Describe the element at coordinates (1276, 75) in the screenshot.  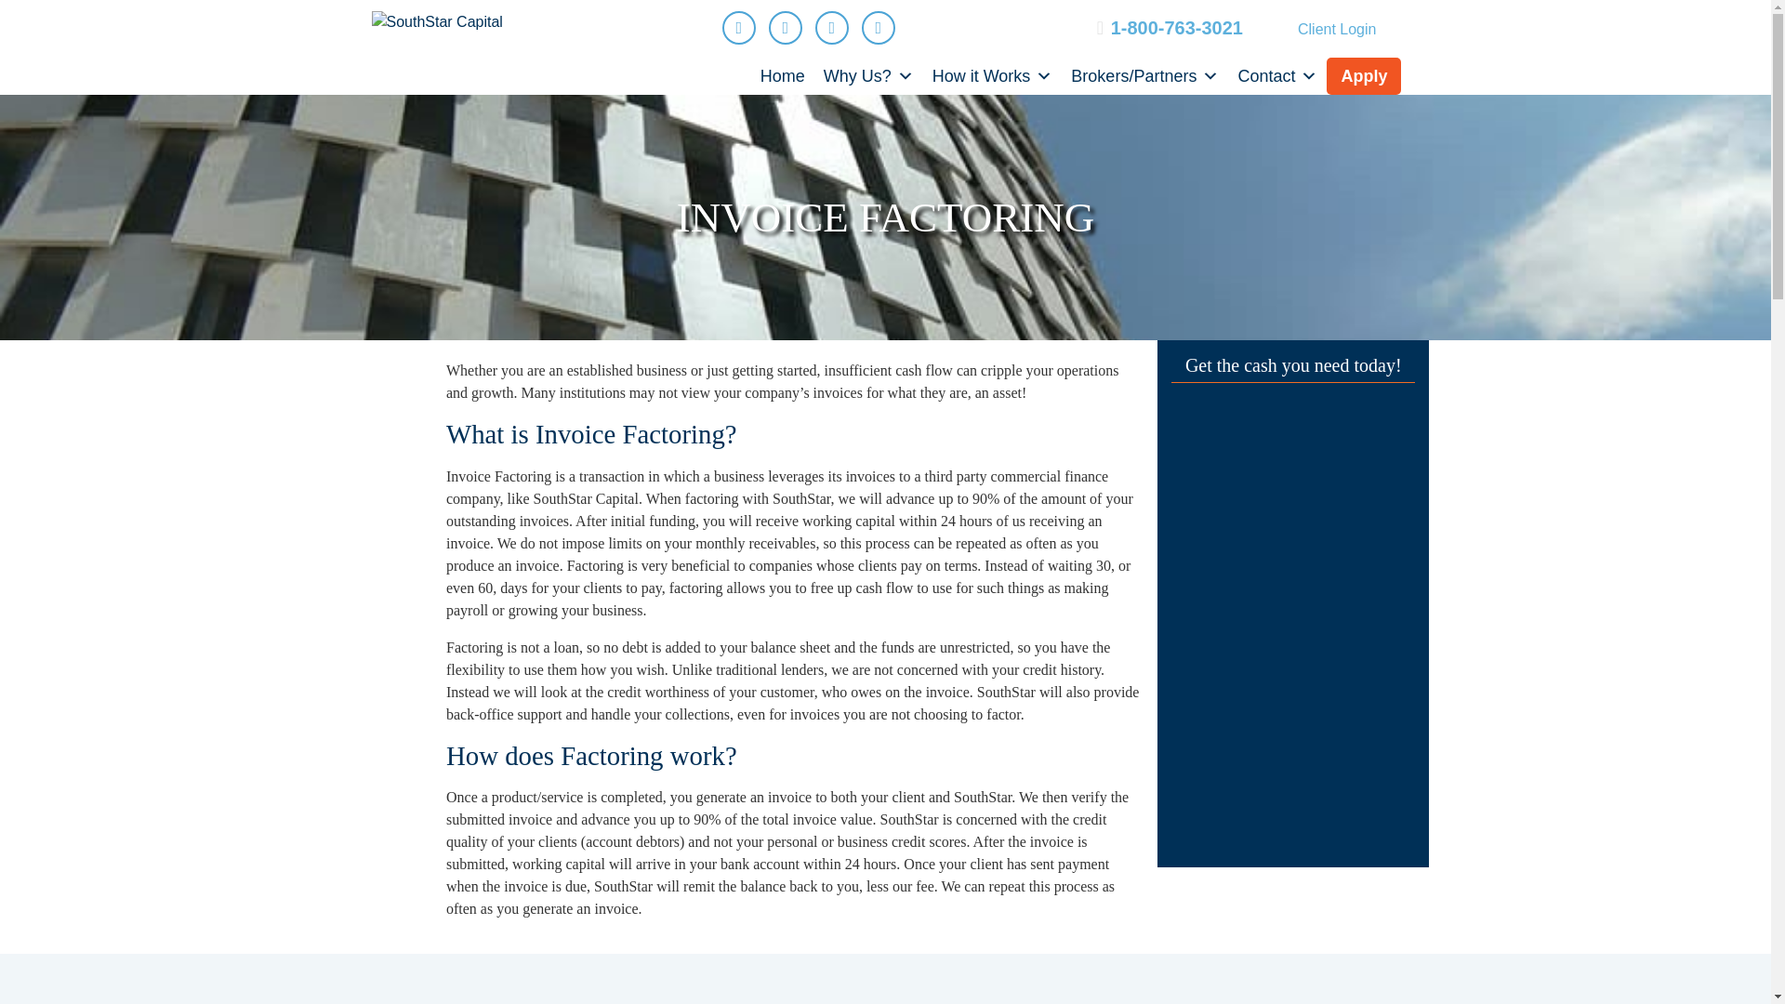
I see `Contact` at that location.